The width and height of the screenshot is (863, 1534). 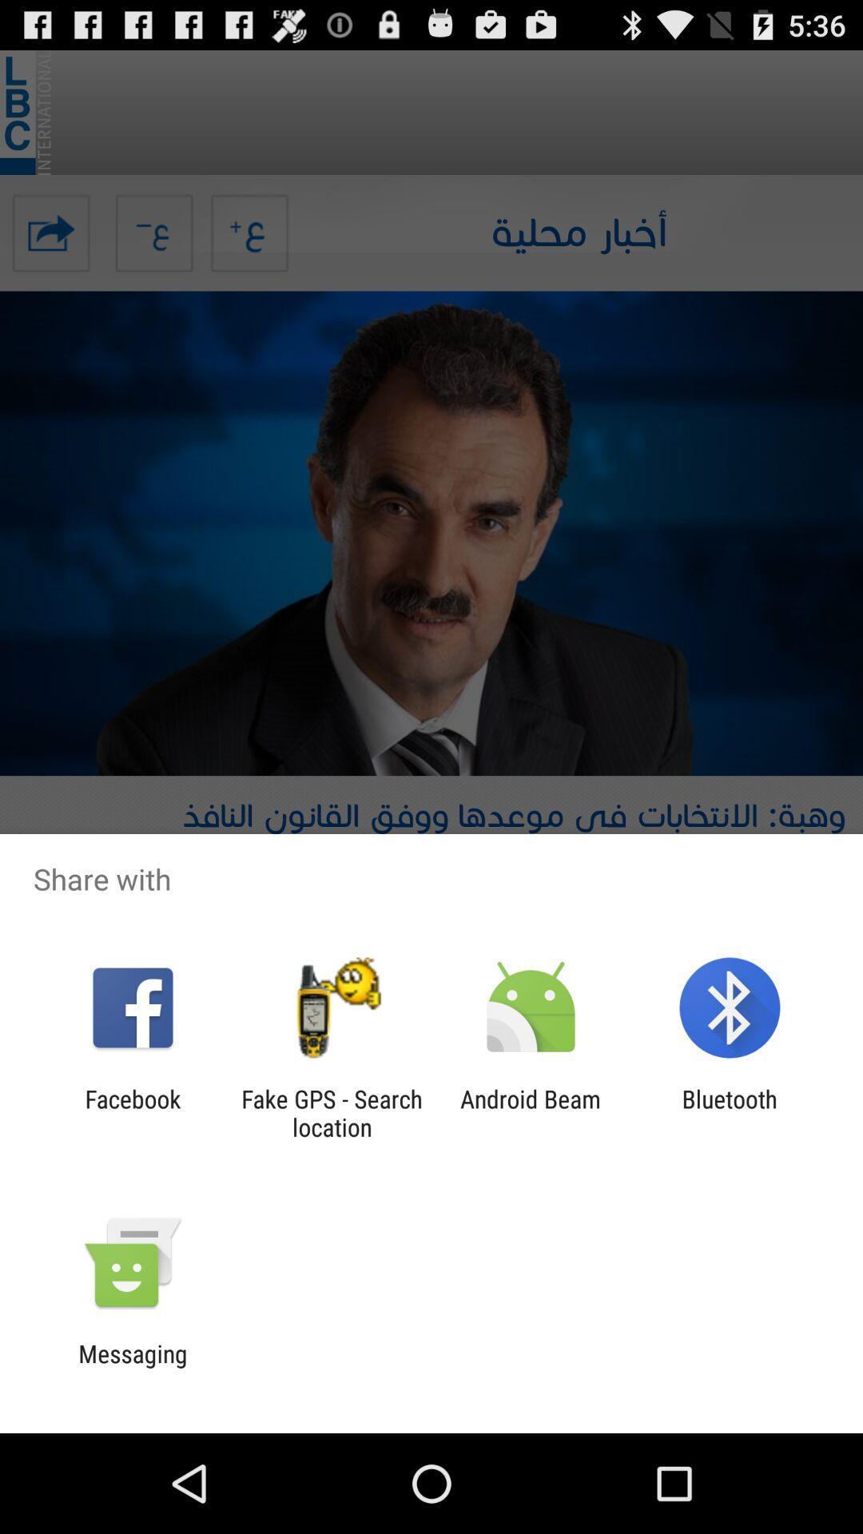 What do you see at coordinates (133, 1368) in the screenshot?
I see `jump to messaging item` at bounding box center [133, 1368].